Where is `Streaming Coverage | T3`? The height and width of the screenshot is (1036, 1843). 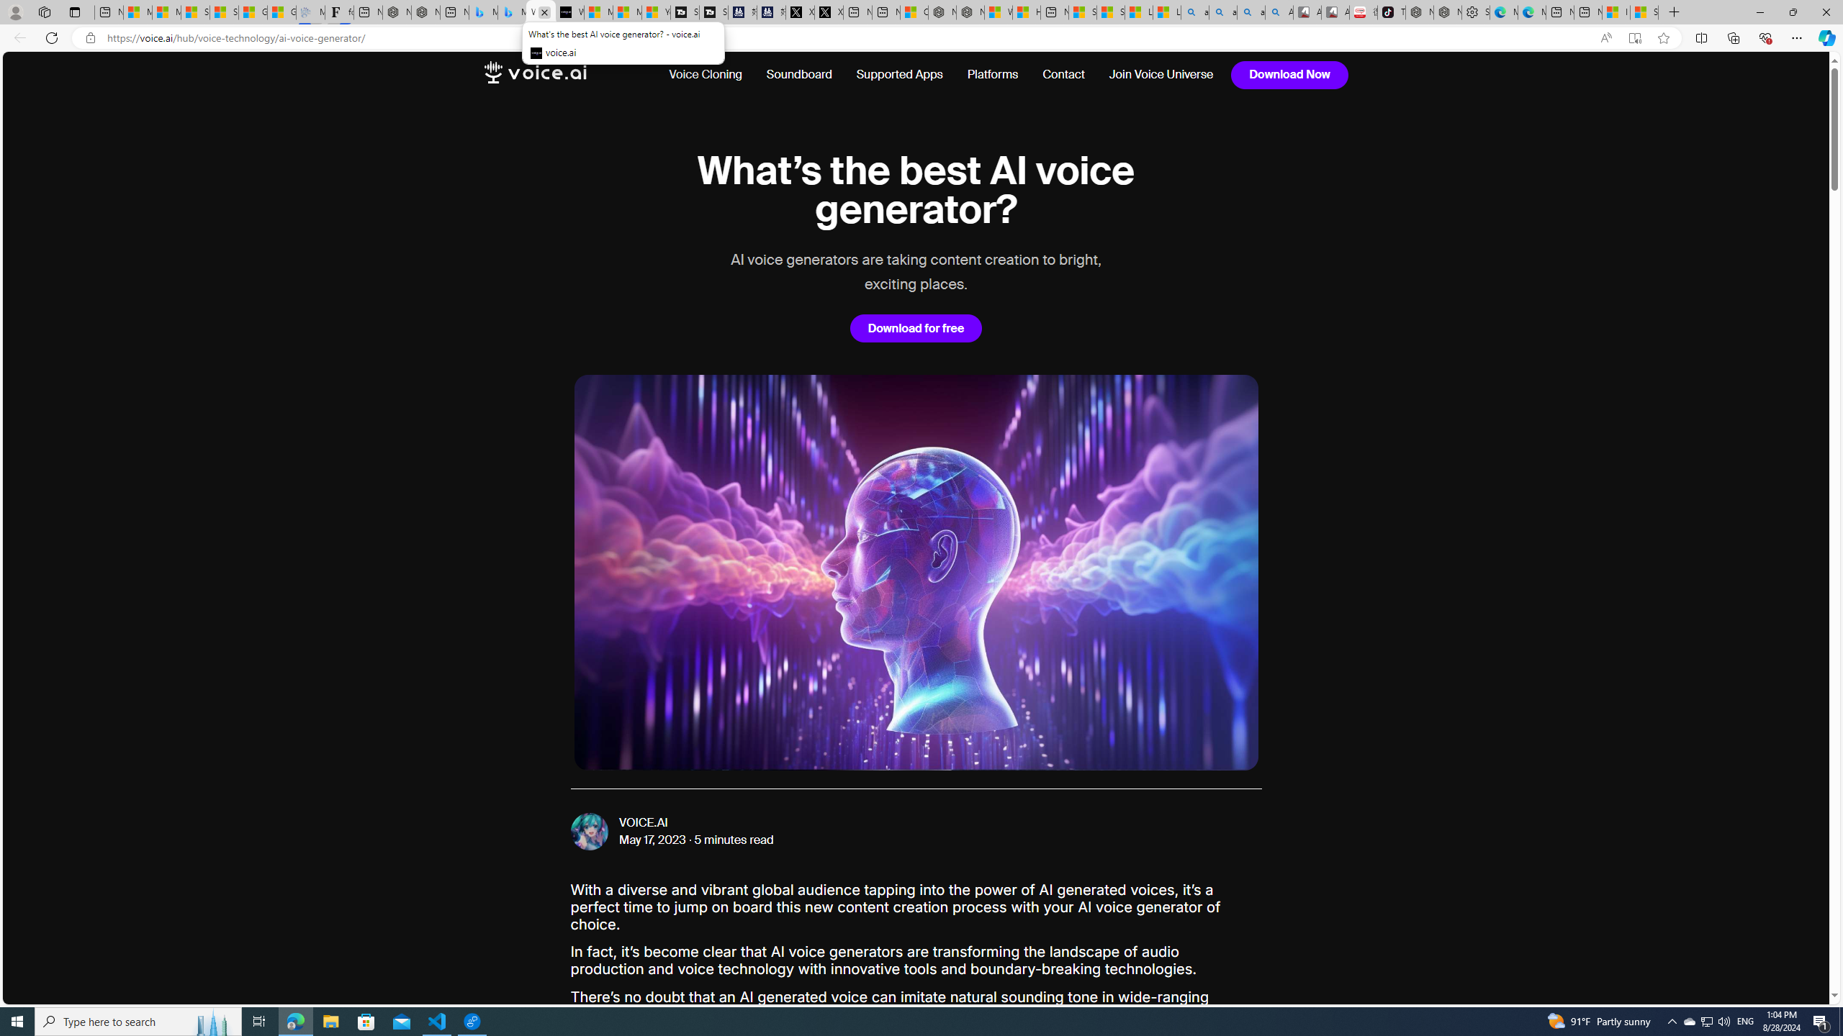
Streaming Coverage | T3 is located at coordinates (685, 12).